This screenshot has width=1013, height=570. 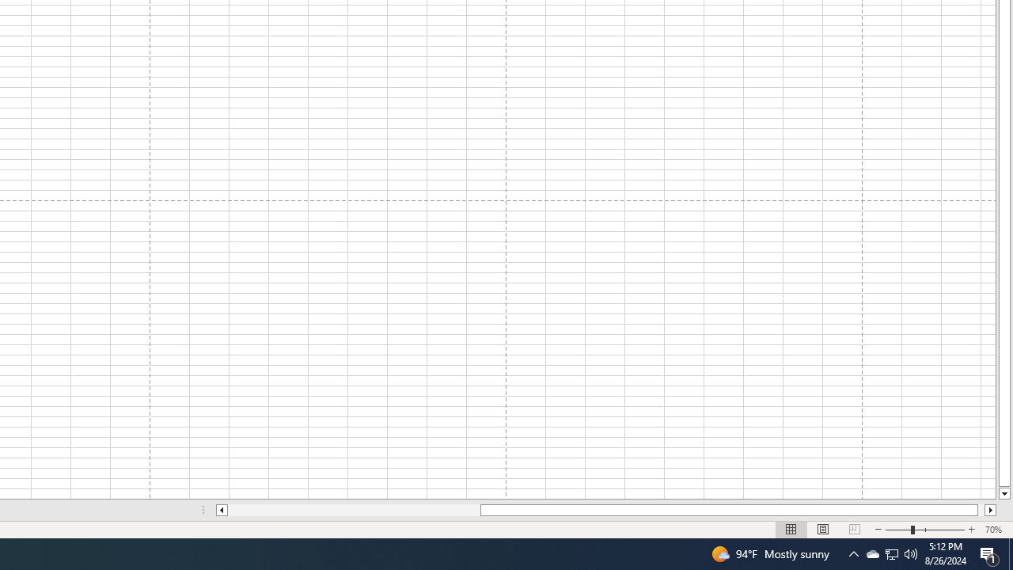 What do you see at coordinates (924, 529) in the screenshot?
I see `Zoom` at bounding box center [924, 529].